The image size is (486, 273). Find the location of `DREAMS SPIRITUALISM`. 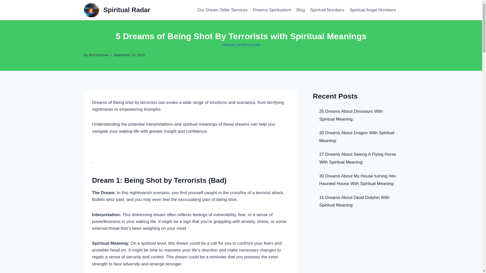

DREAMS SPIRITUALISM is located at coordinates (241, 45).